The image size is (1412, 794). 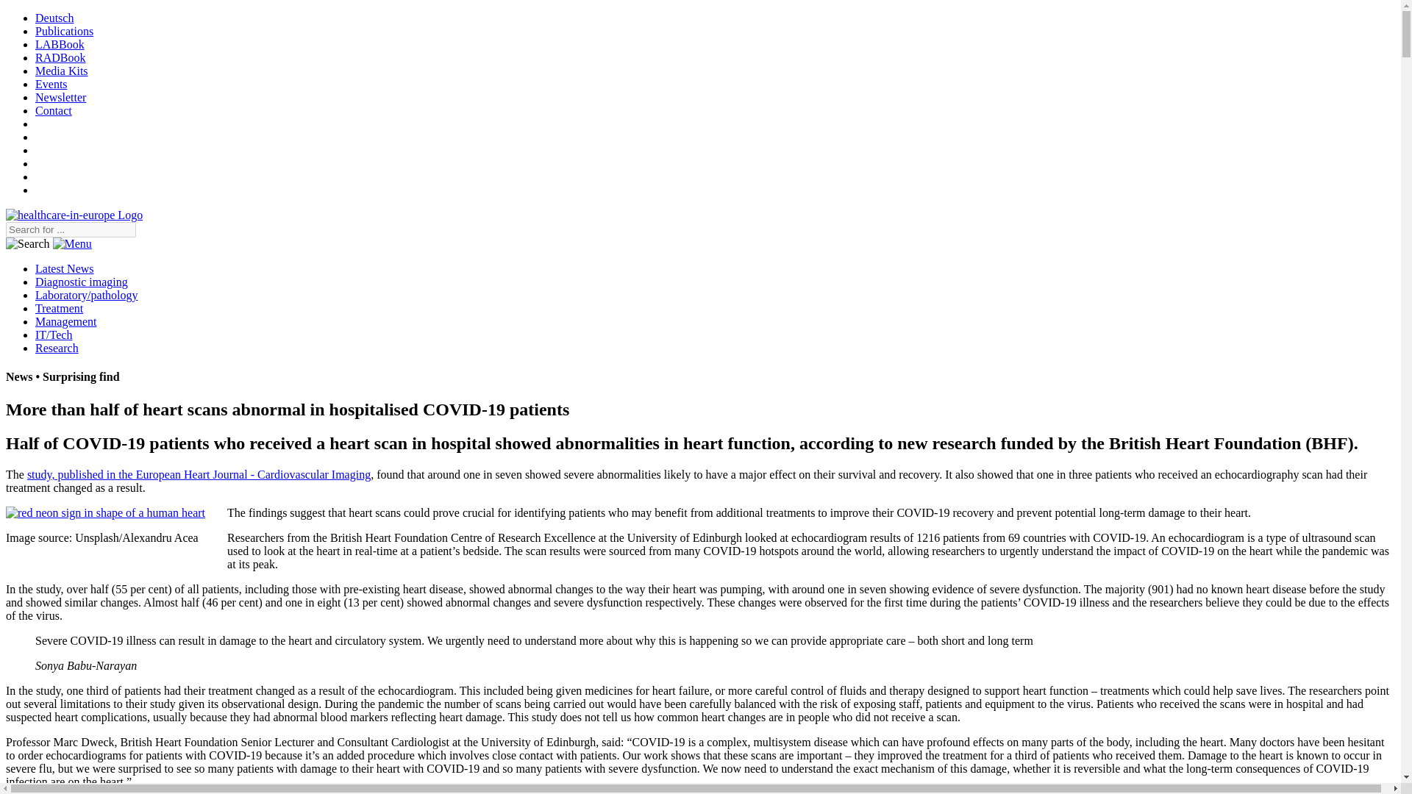 I want to click on LABBook, so click(x=60, y=44).